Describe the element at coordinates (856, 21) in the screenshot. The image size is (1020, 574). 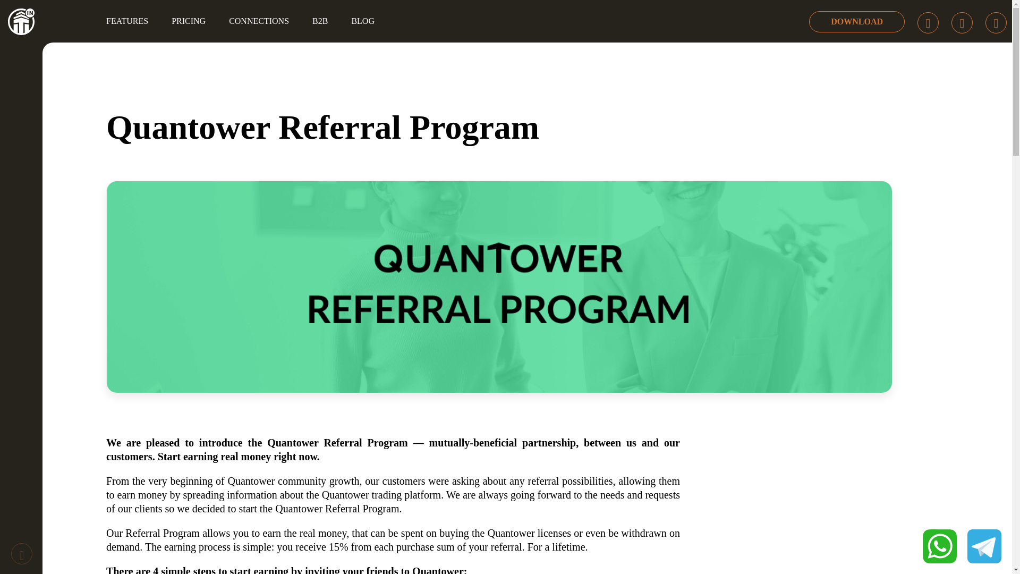
I see `DOWNLOAD` at that location.